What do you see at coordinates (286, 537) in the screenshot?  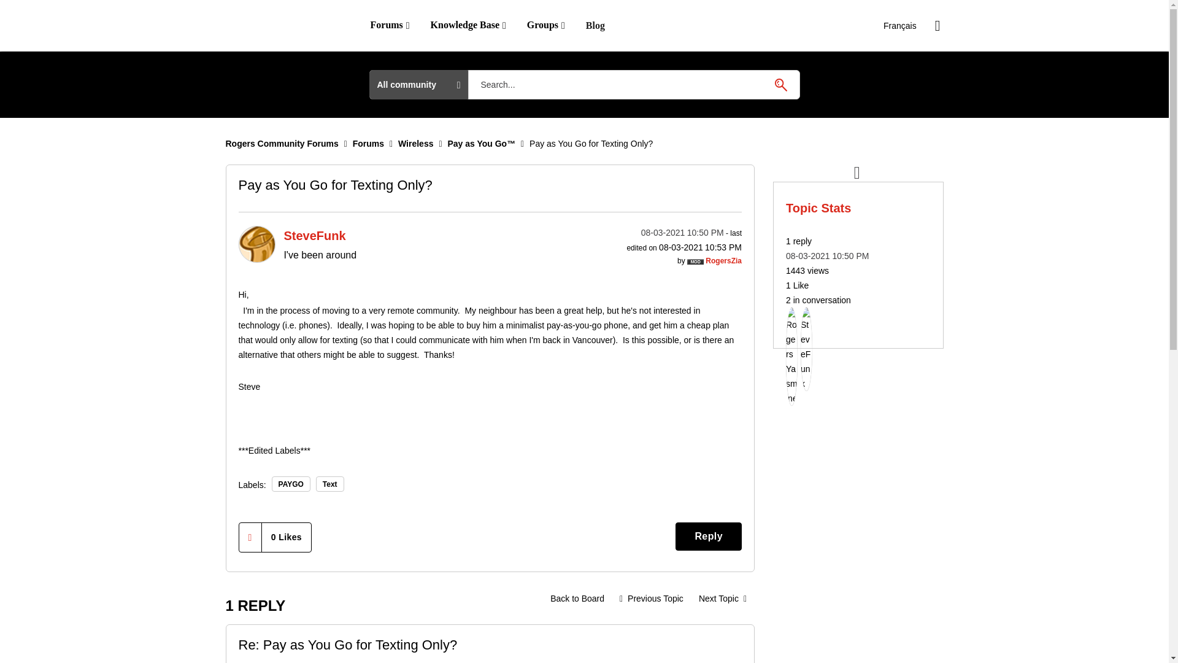 I see `The total number of likes this post has received.` at bounding box center [286, 537].